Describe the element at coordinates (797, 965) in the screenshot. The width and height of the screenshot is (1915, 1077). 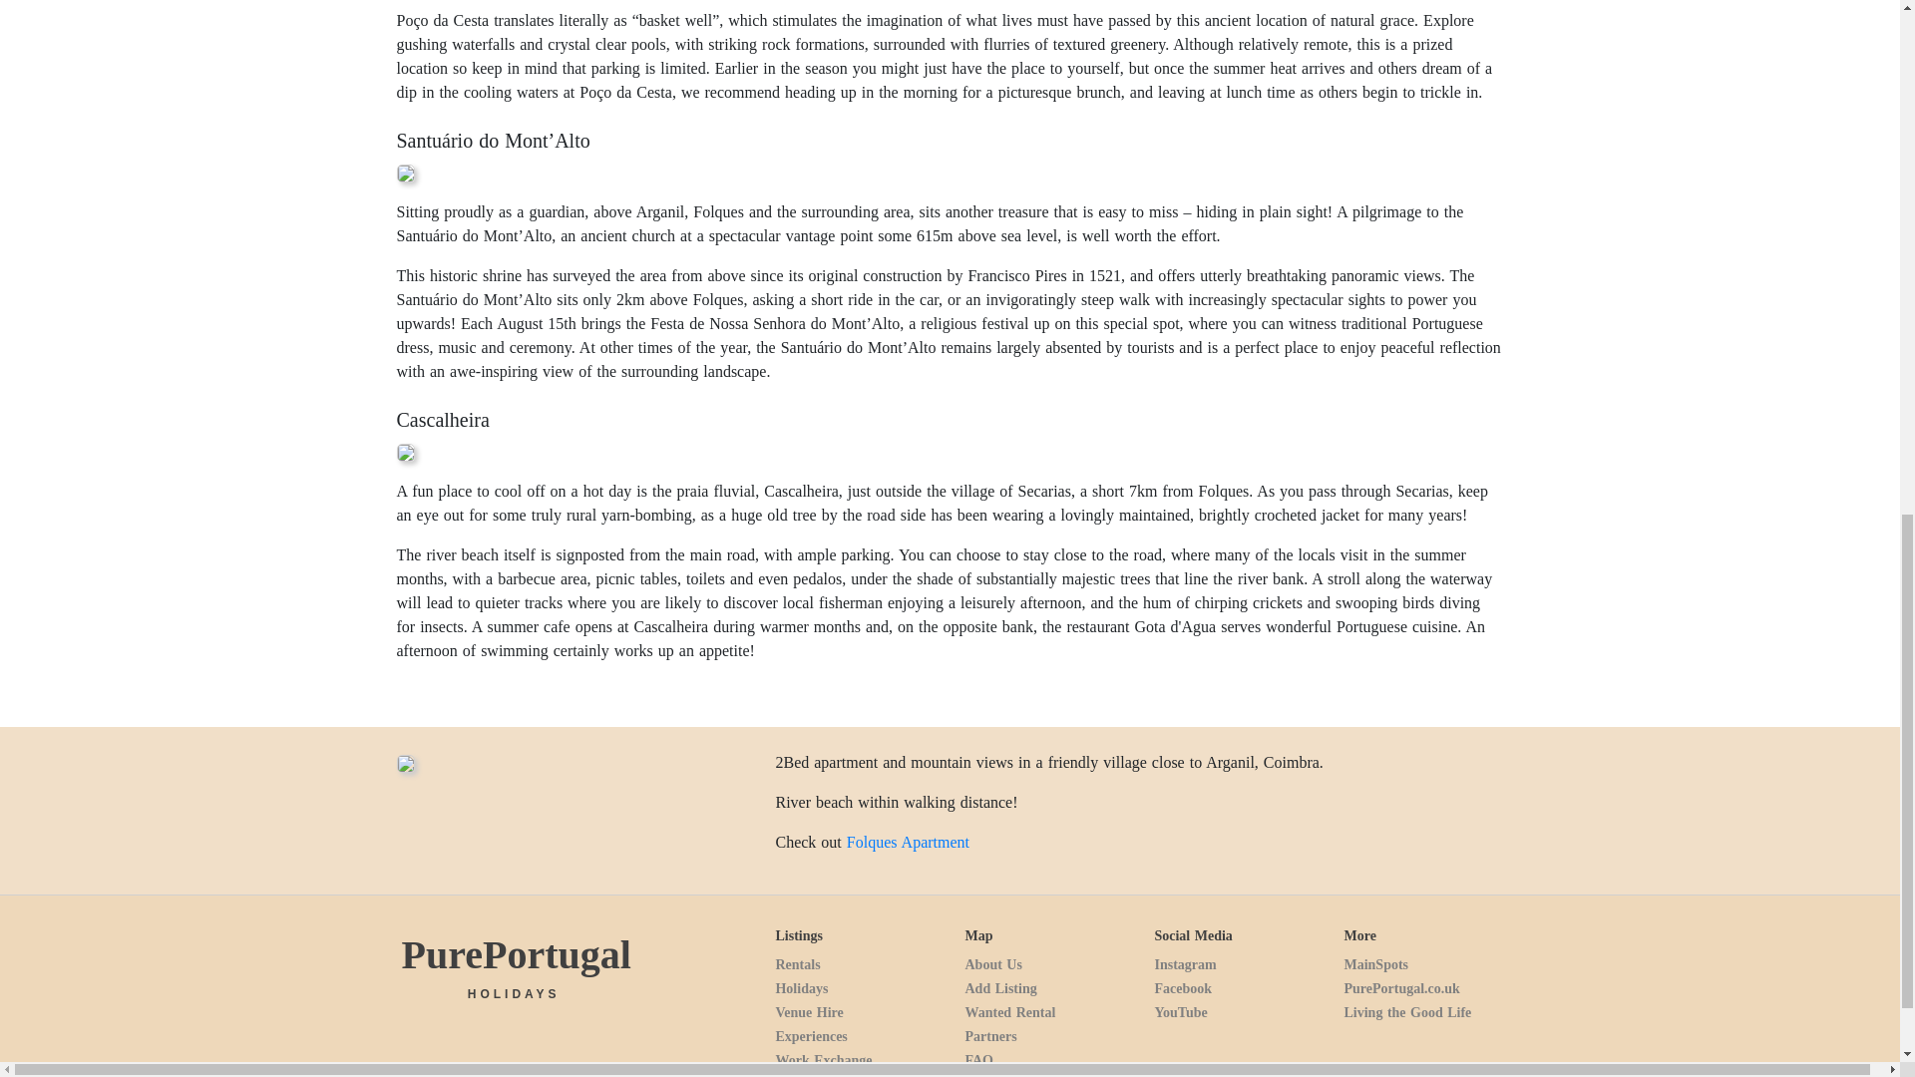
I see `Rentals` at that location.